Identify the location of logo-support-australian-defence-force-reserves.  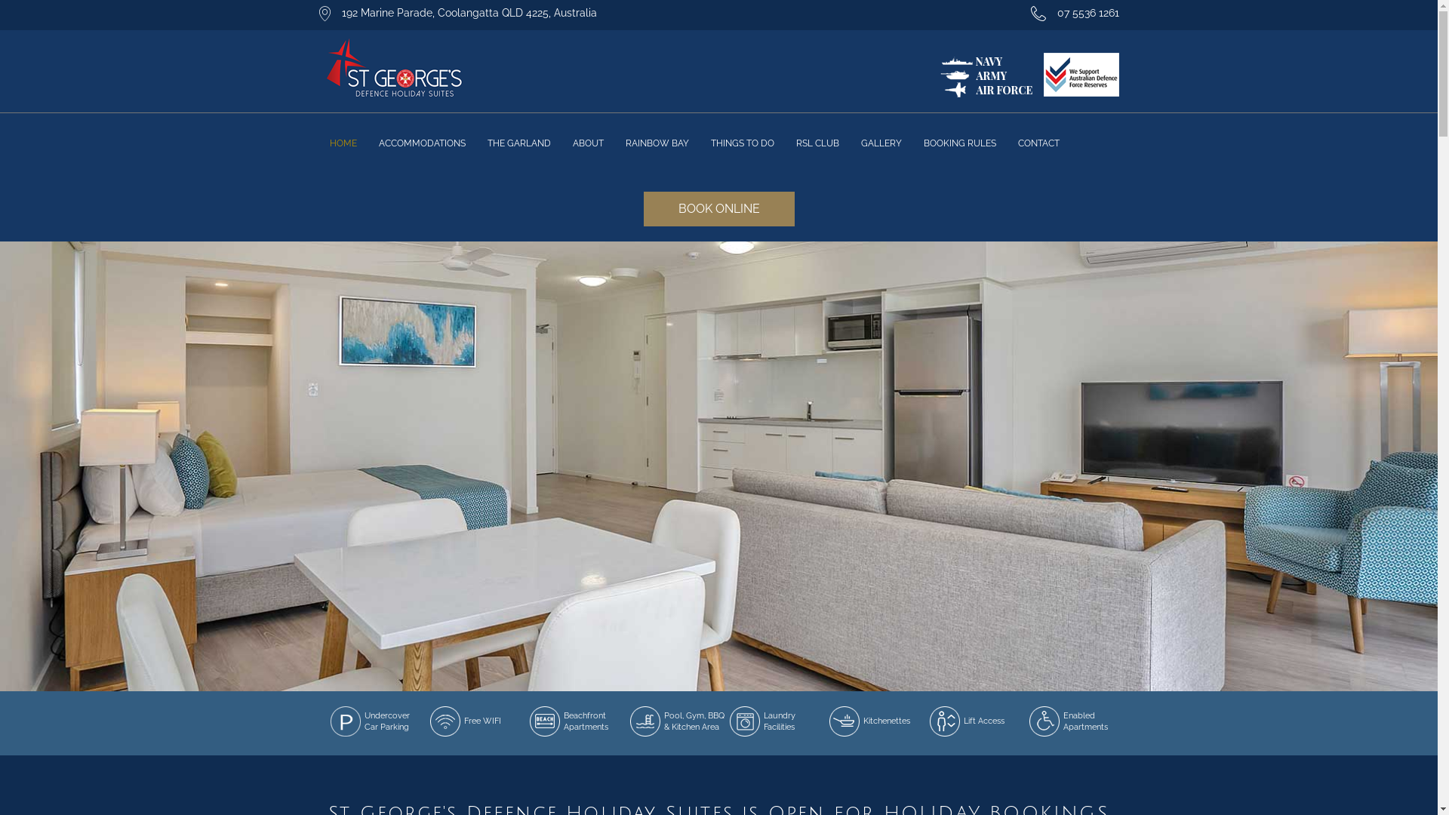
(1029, 75).